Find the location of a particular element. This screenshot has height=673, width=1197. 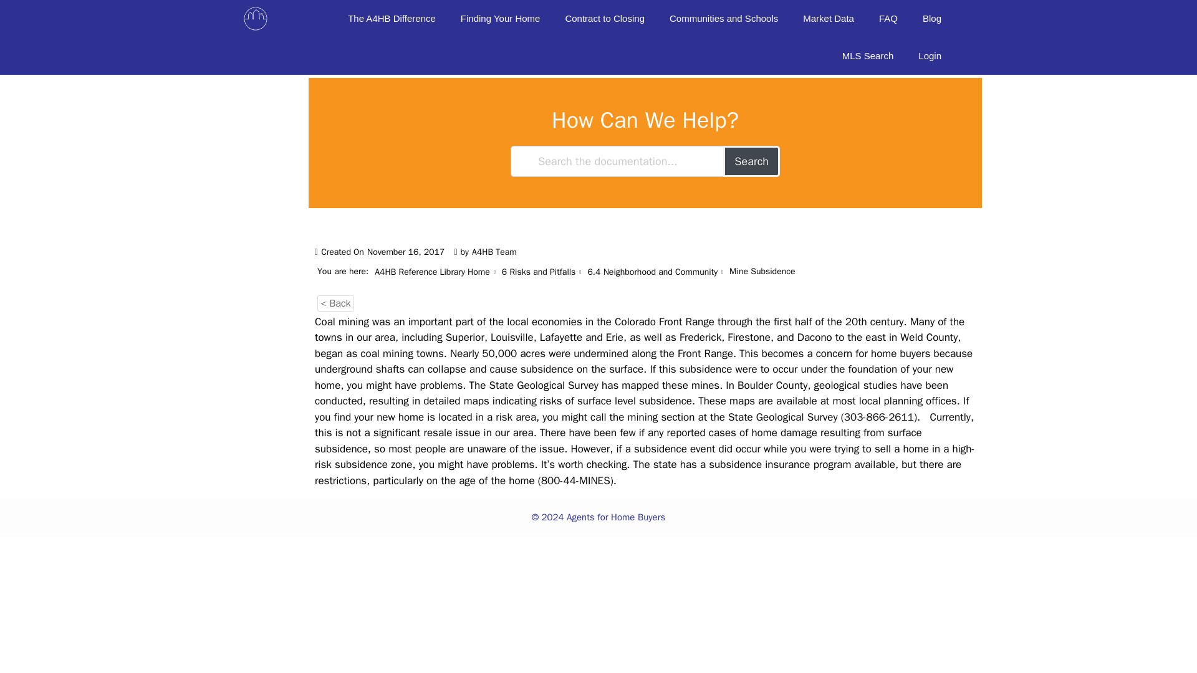

The Boulder Valley Home Buyer is located at coordinates (931, 19).